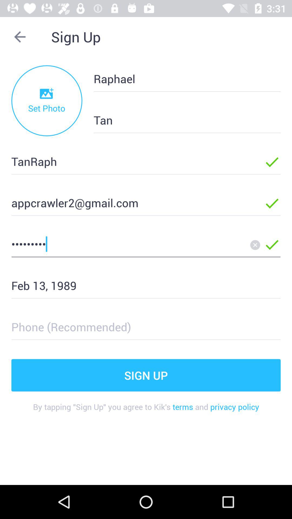  Describe the element at coordinates (178, 120) in the screenshot. I see `swipe until the tan icon` at that location.